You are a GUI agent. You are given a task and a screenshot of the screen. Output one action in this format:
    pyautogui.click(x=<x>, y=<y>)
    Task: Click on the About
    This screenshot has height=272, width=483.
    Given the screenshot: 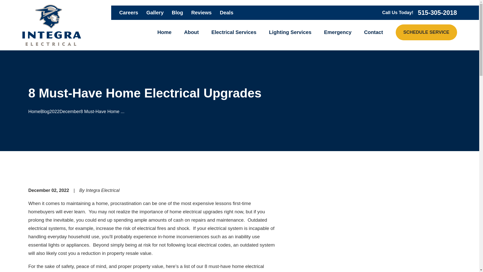 What is the action you would take?
    pyautogui.click(x=191, y=32)
    